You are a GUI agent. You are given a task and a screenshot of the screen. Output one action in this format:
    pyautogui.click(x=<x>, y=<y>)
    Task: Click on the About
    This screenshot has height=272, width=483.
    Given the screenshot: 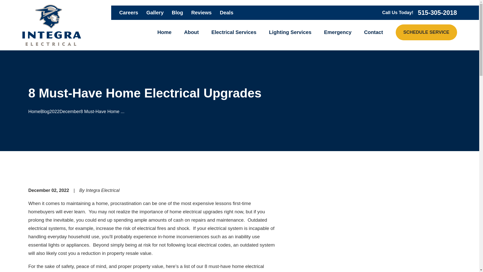 What is the action you would take?
    pyautogui.click(x=191, y=32)
    